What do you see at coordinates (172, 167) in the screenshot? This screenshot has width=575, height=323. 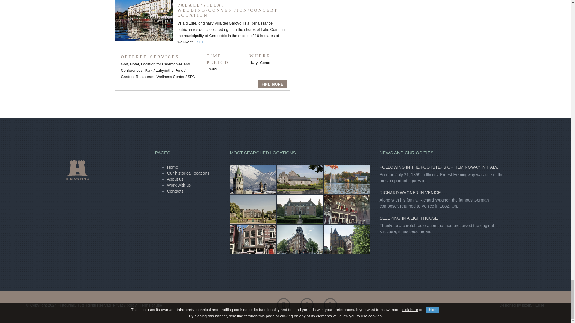 I see `Home` at bounding box center [172, 167].